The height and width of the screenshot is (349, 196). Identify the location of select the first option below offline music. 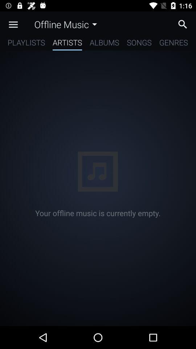
(26, 44).